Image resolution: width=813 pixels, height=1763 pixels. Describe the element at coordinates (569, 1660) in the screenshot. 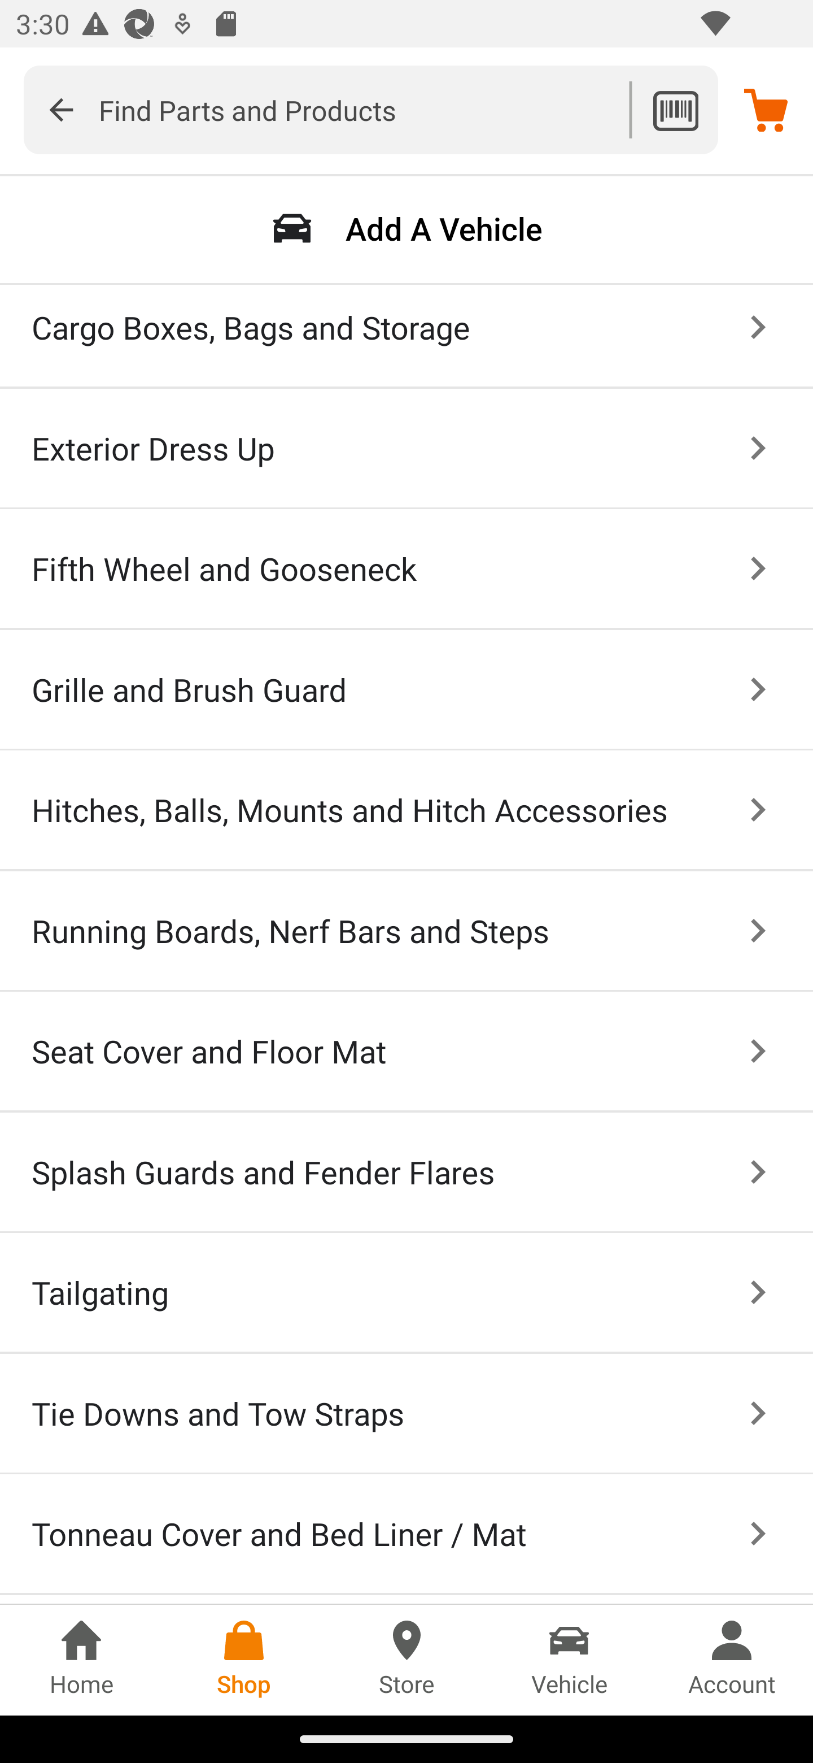

I see `Vehicle` at that location.